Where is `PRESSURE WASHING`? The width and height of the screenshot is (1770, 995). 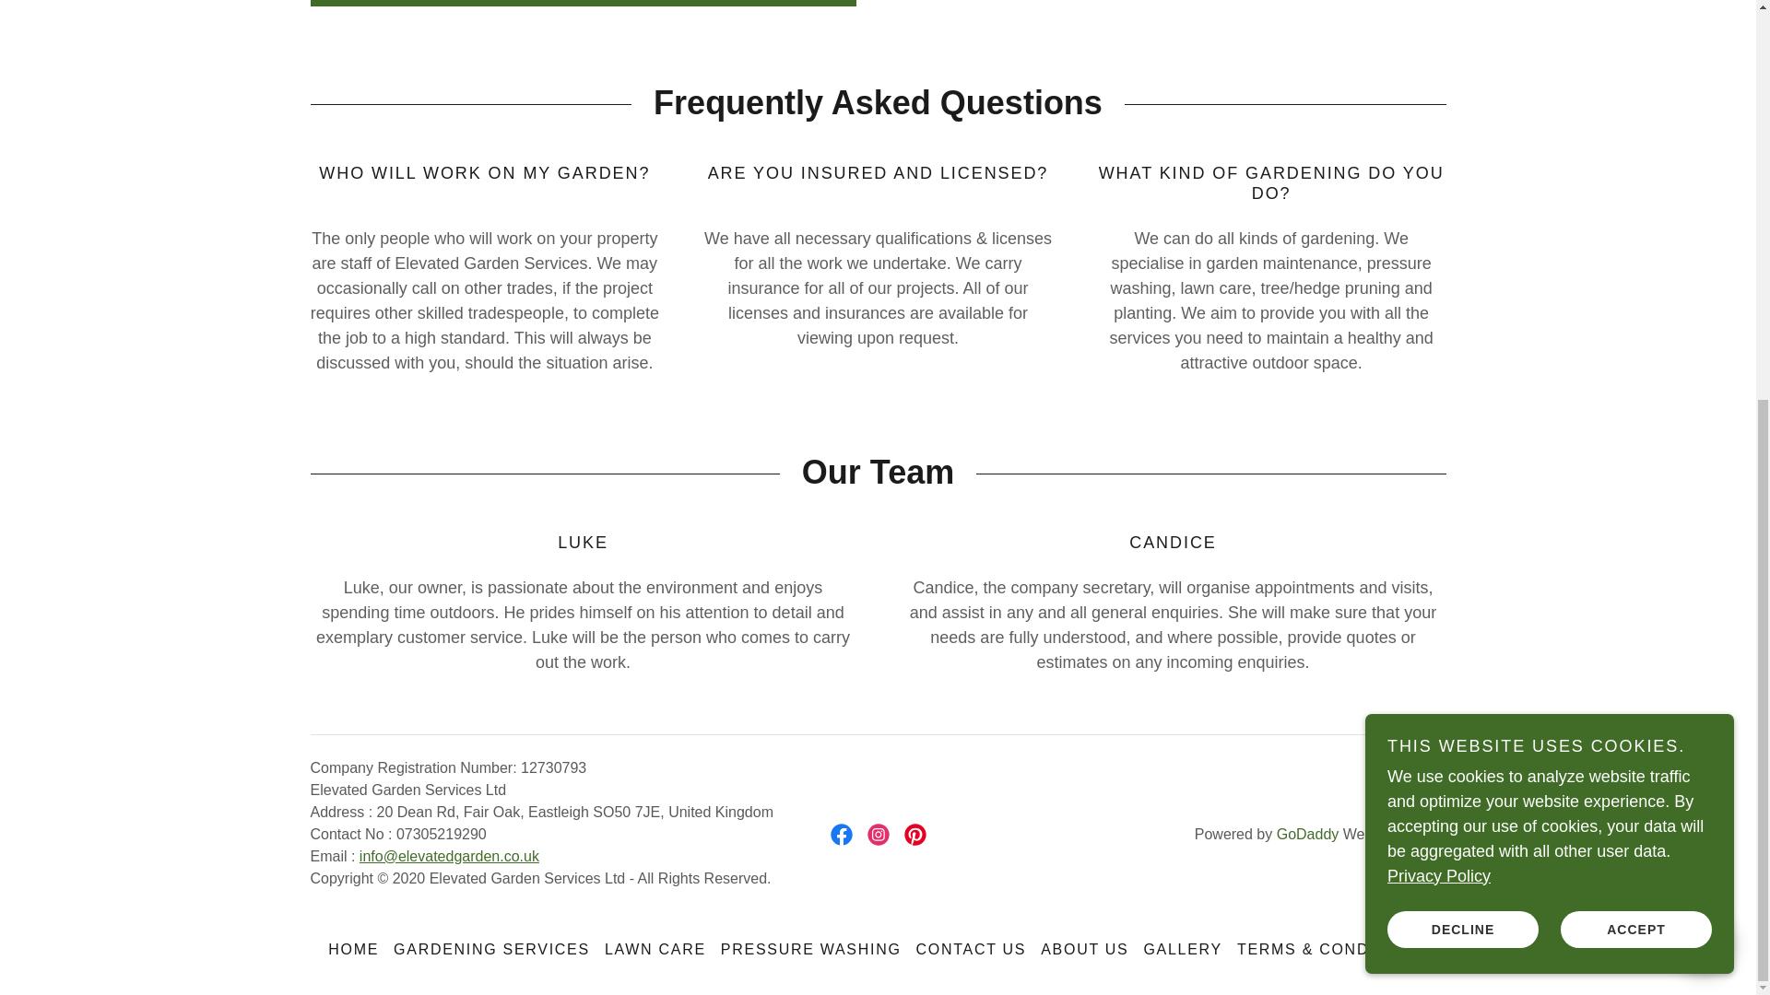
PRESSURE WASHING is located at coordinates (811, 949).